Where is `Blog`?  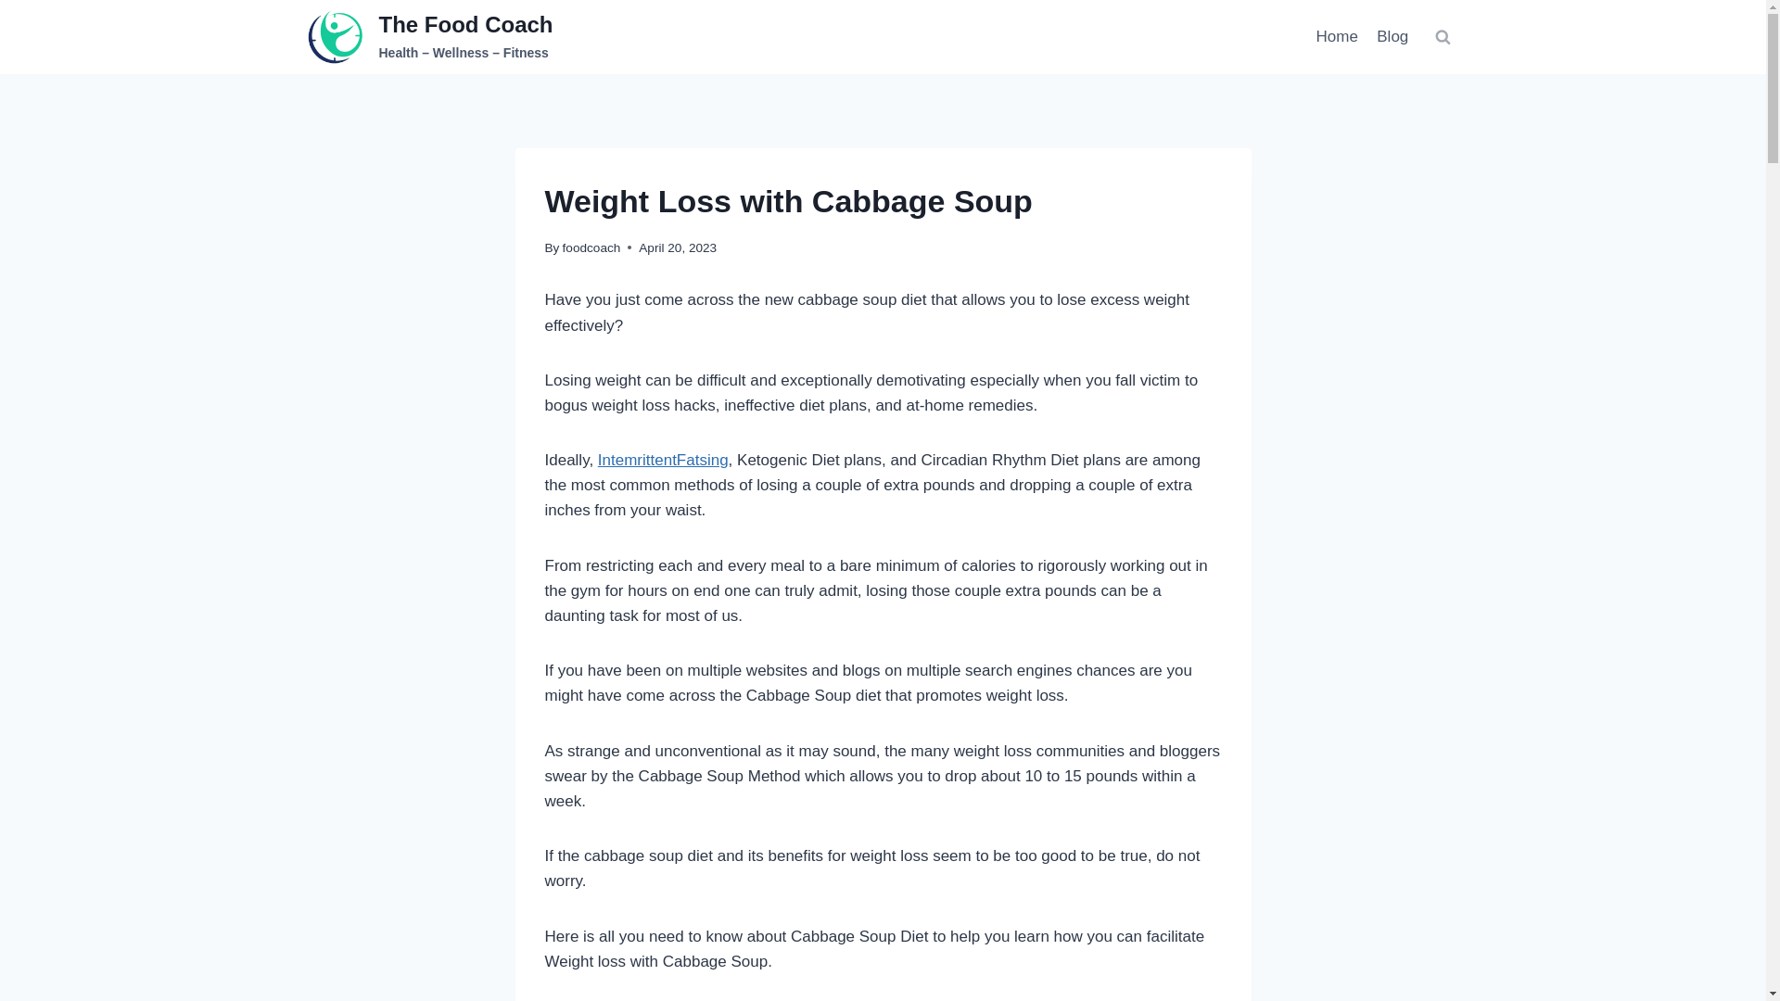
Blog is located at coordinates (1392, 37).